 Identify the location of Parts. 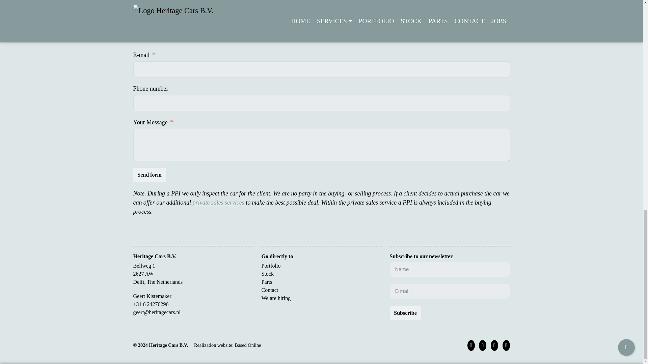
(267, 282).